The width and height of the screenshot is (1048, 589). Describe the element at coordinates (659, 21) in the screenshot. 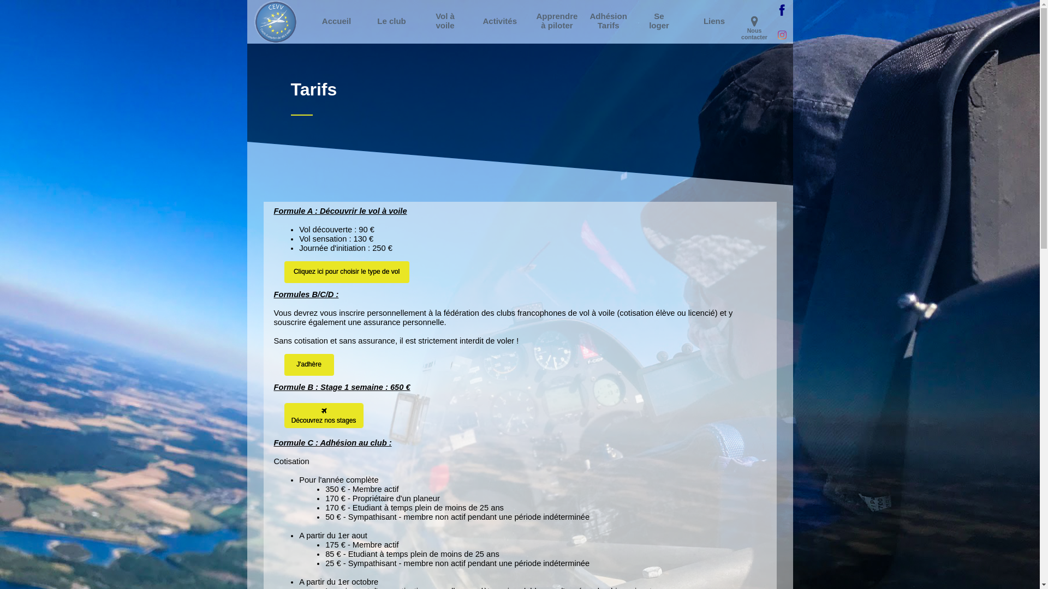

I see `Se loger` at that location.